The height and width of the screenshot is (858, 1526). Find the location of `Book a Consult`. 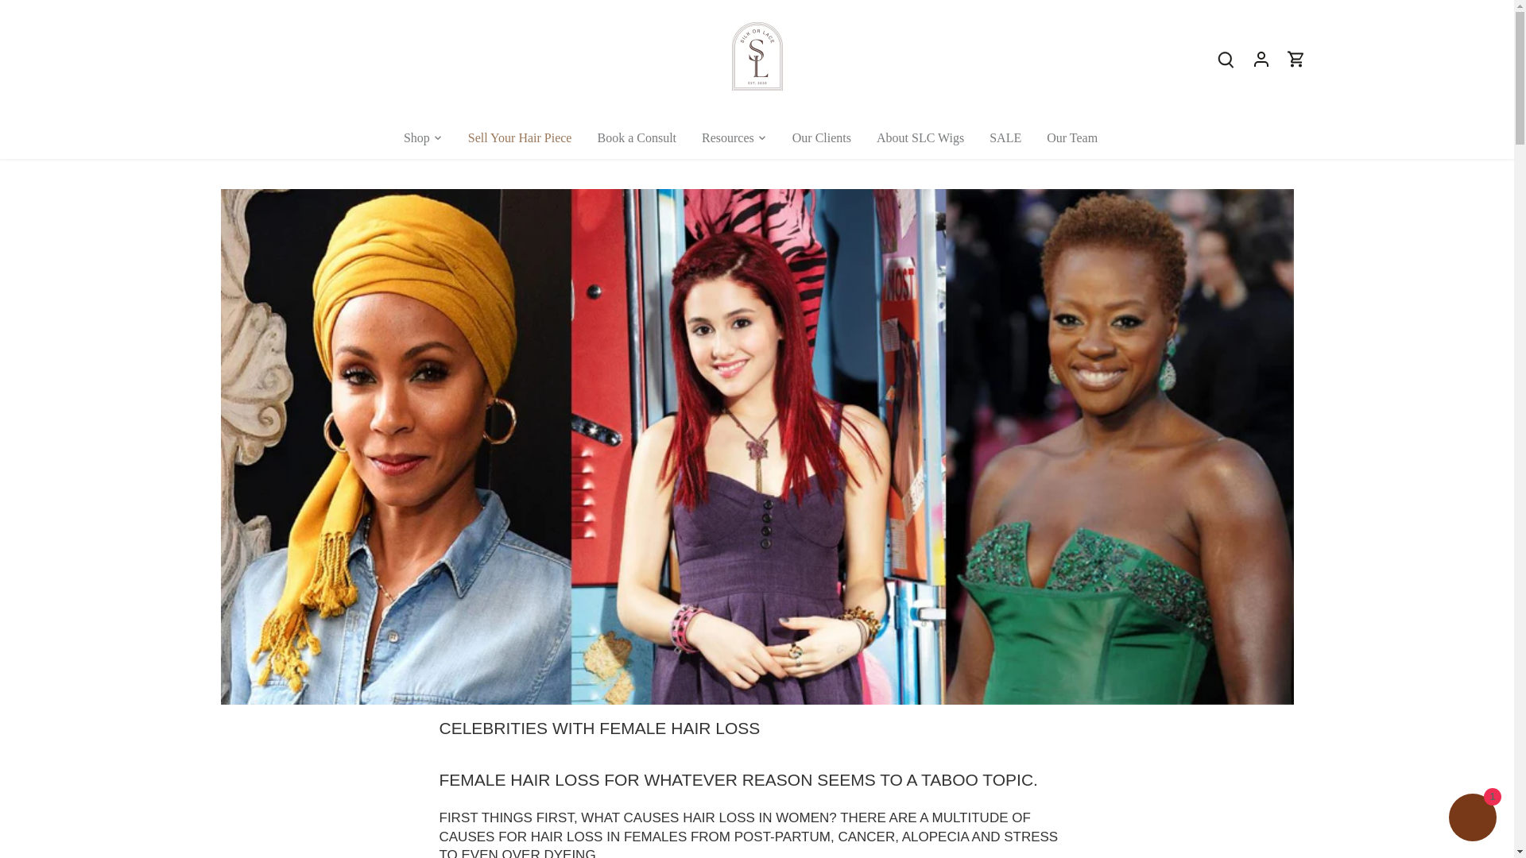

Book a Consult is located at coordinates (637, 137).